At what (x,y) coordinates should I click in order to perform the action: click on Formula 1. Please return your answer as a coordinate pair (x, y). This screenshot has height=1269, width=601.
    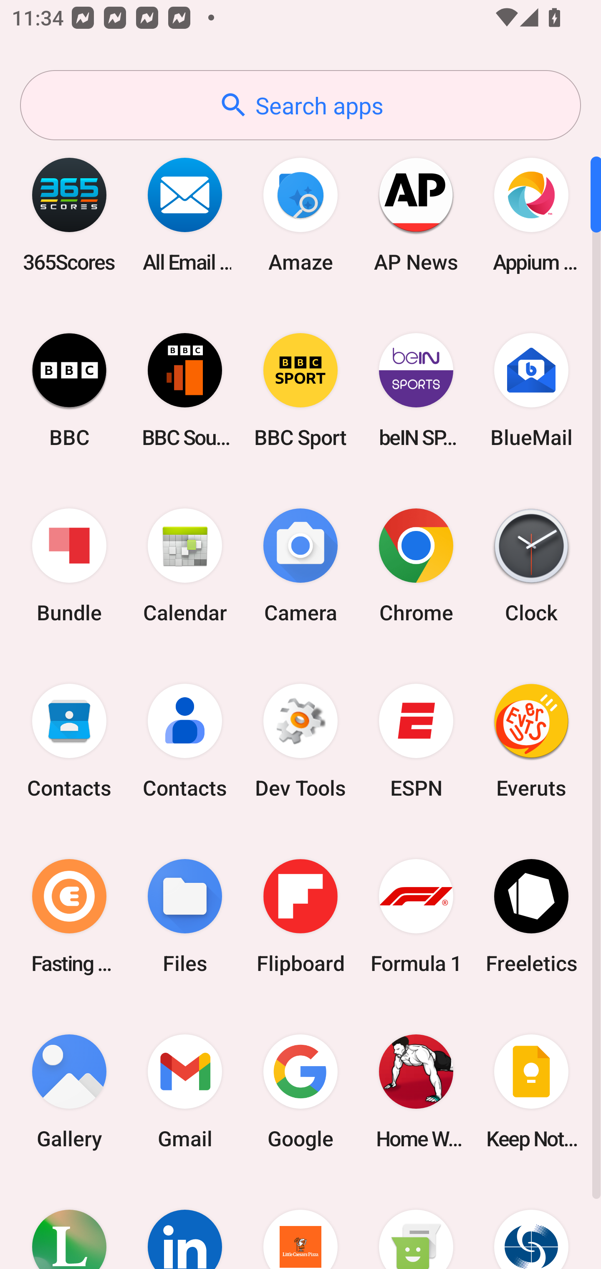
    Looking at the image, I should click on (416, 916).